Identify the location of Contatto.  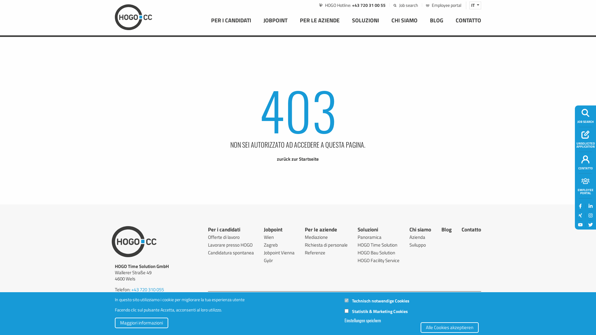
(471, 231).